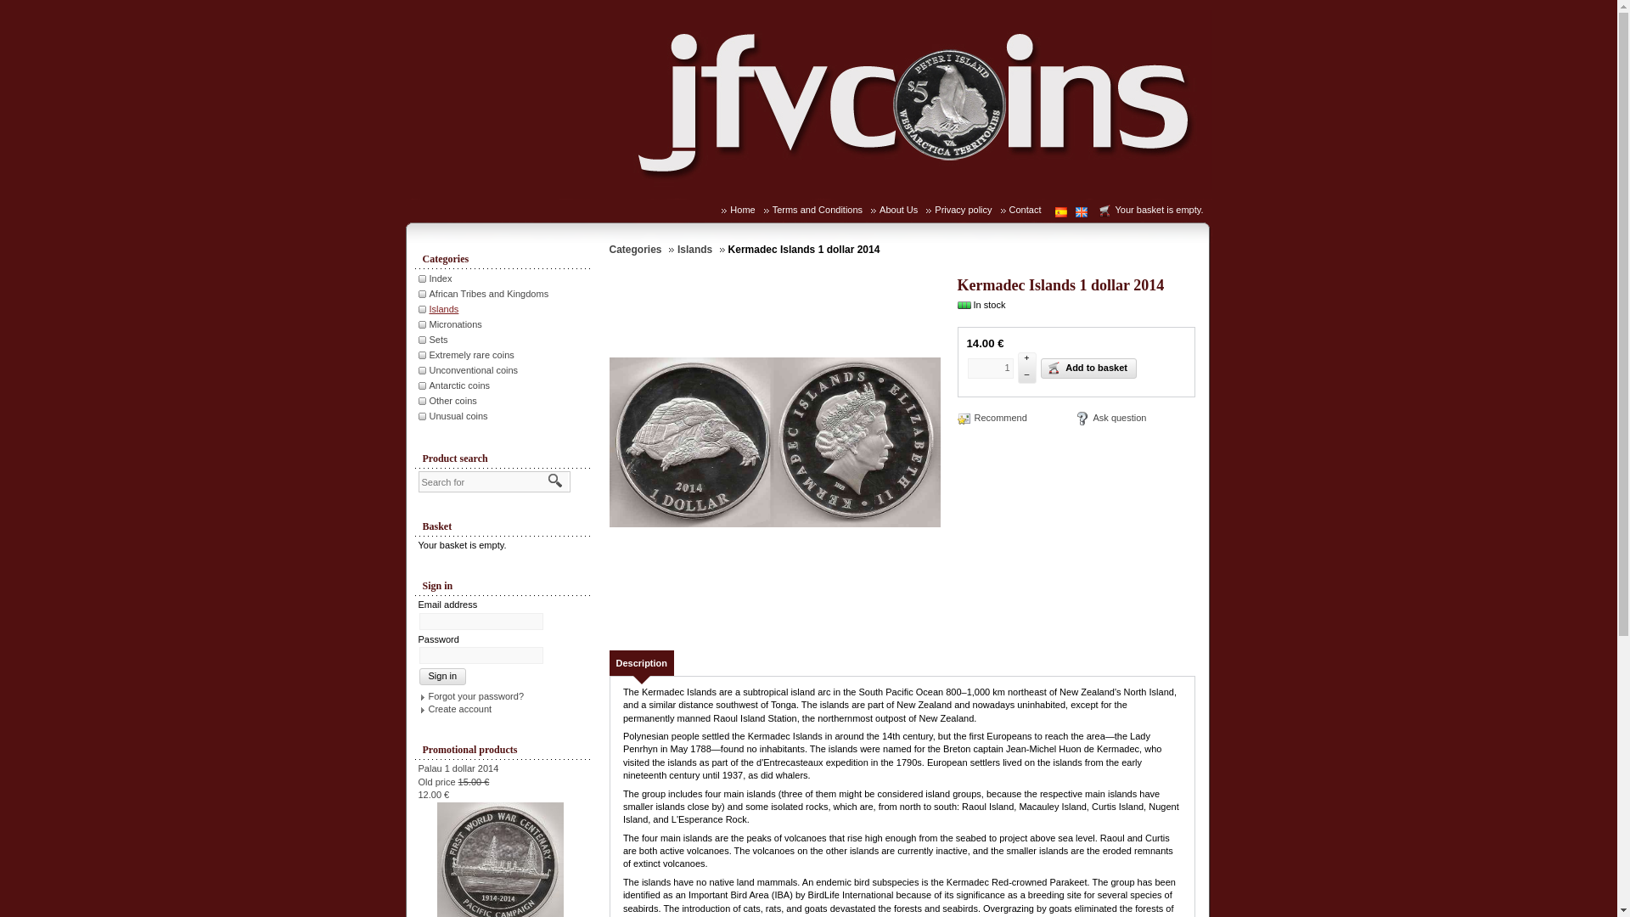  What do you see at coordinates (445, 309) in the screenshot?
I see `Islands` at bounding box center [445, 309].